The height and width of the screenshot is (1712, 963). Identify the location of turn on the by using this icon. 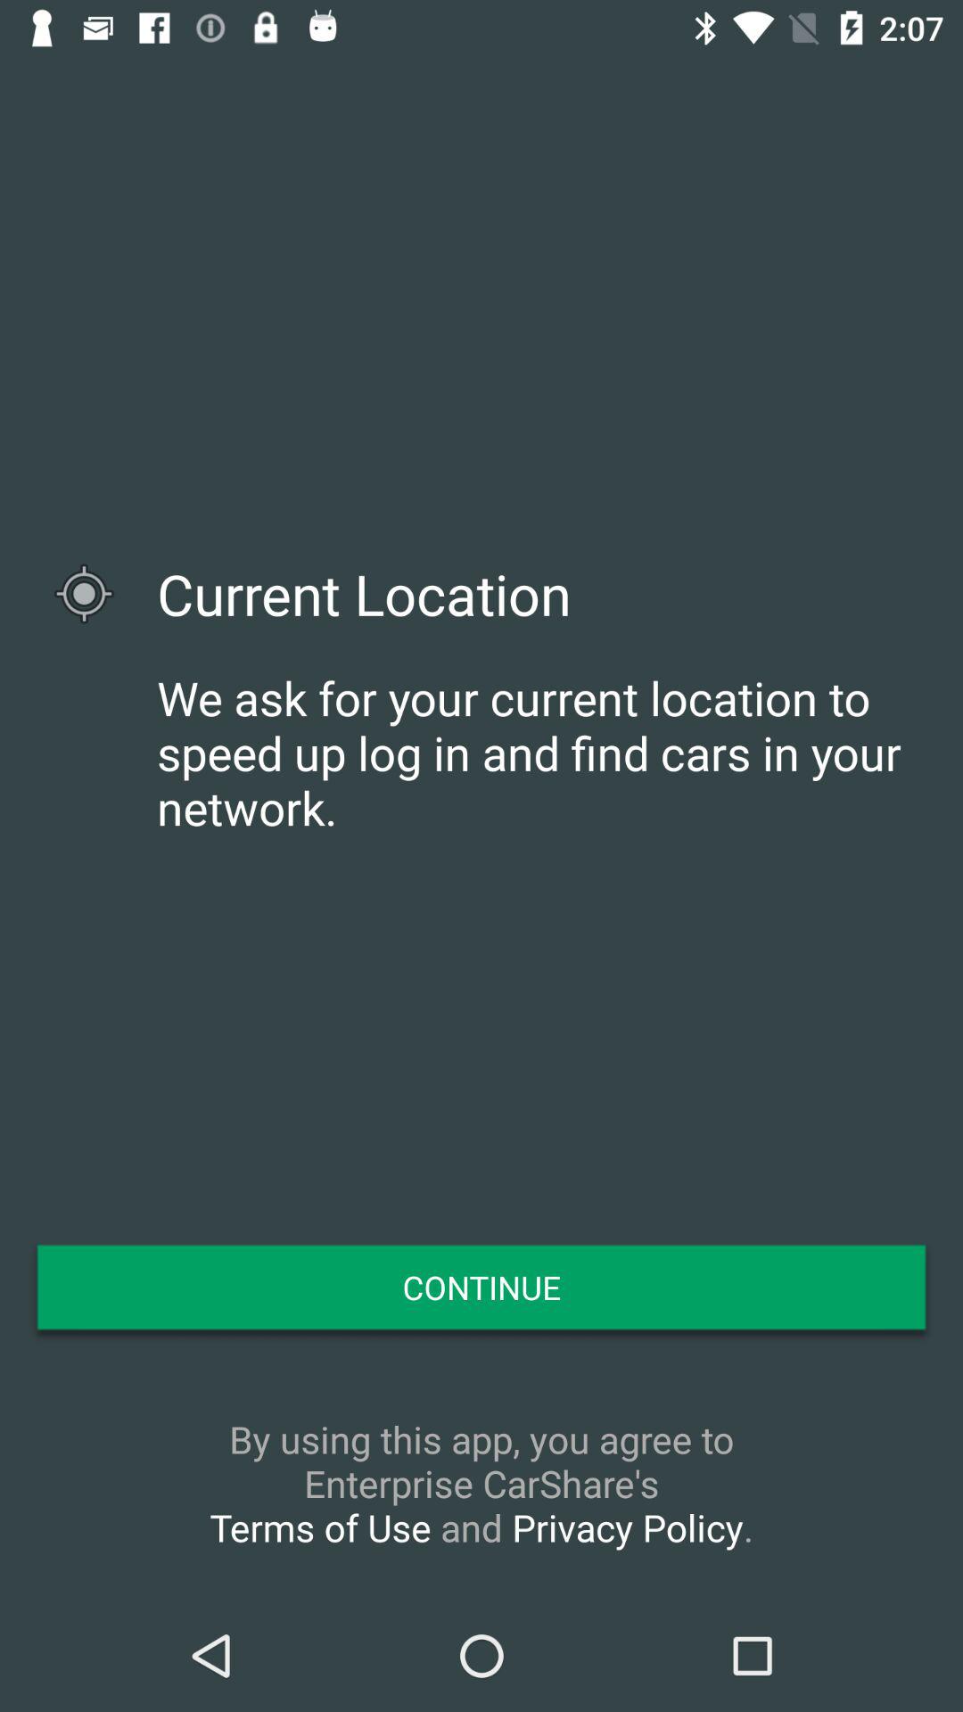
(481, 1483).